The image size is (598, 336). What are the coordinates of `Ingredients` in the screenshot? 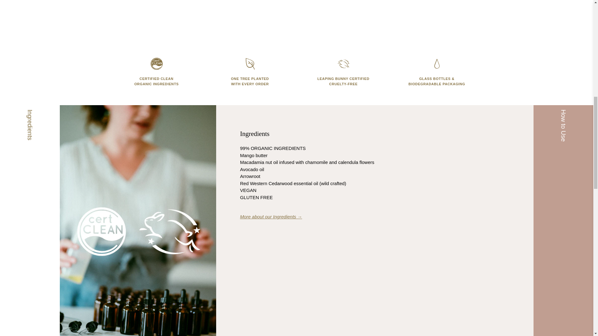 It's located at (271, 217).